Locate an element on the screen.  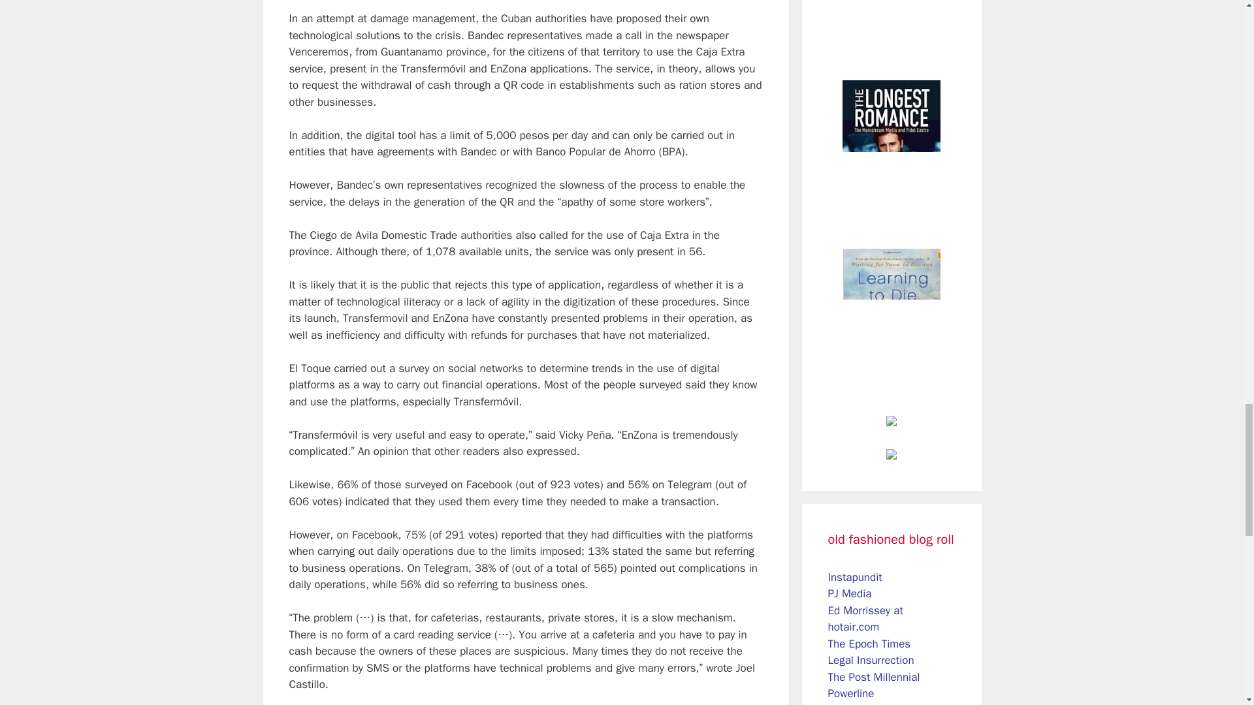
Ed Morrissey at hotair.com is located at coordinates (865, 619).